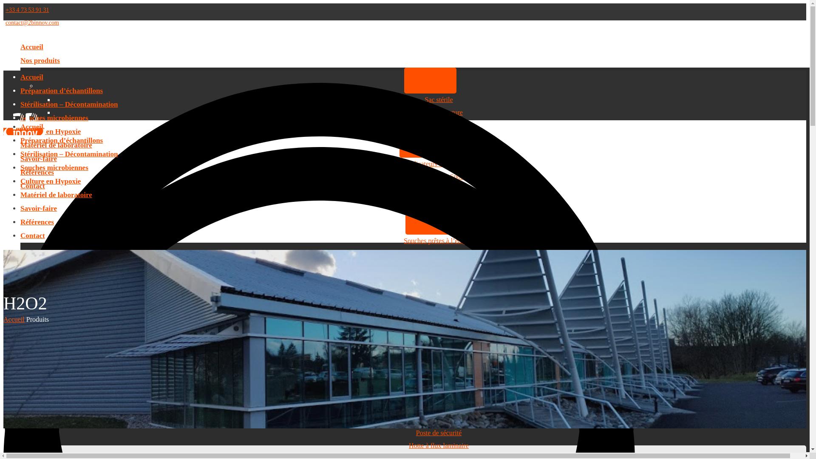  I want to click on Suspensions de spores 10e6-10e8, so click(439, 253).